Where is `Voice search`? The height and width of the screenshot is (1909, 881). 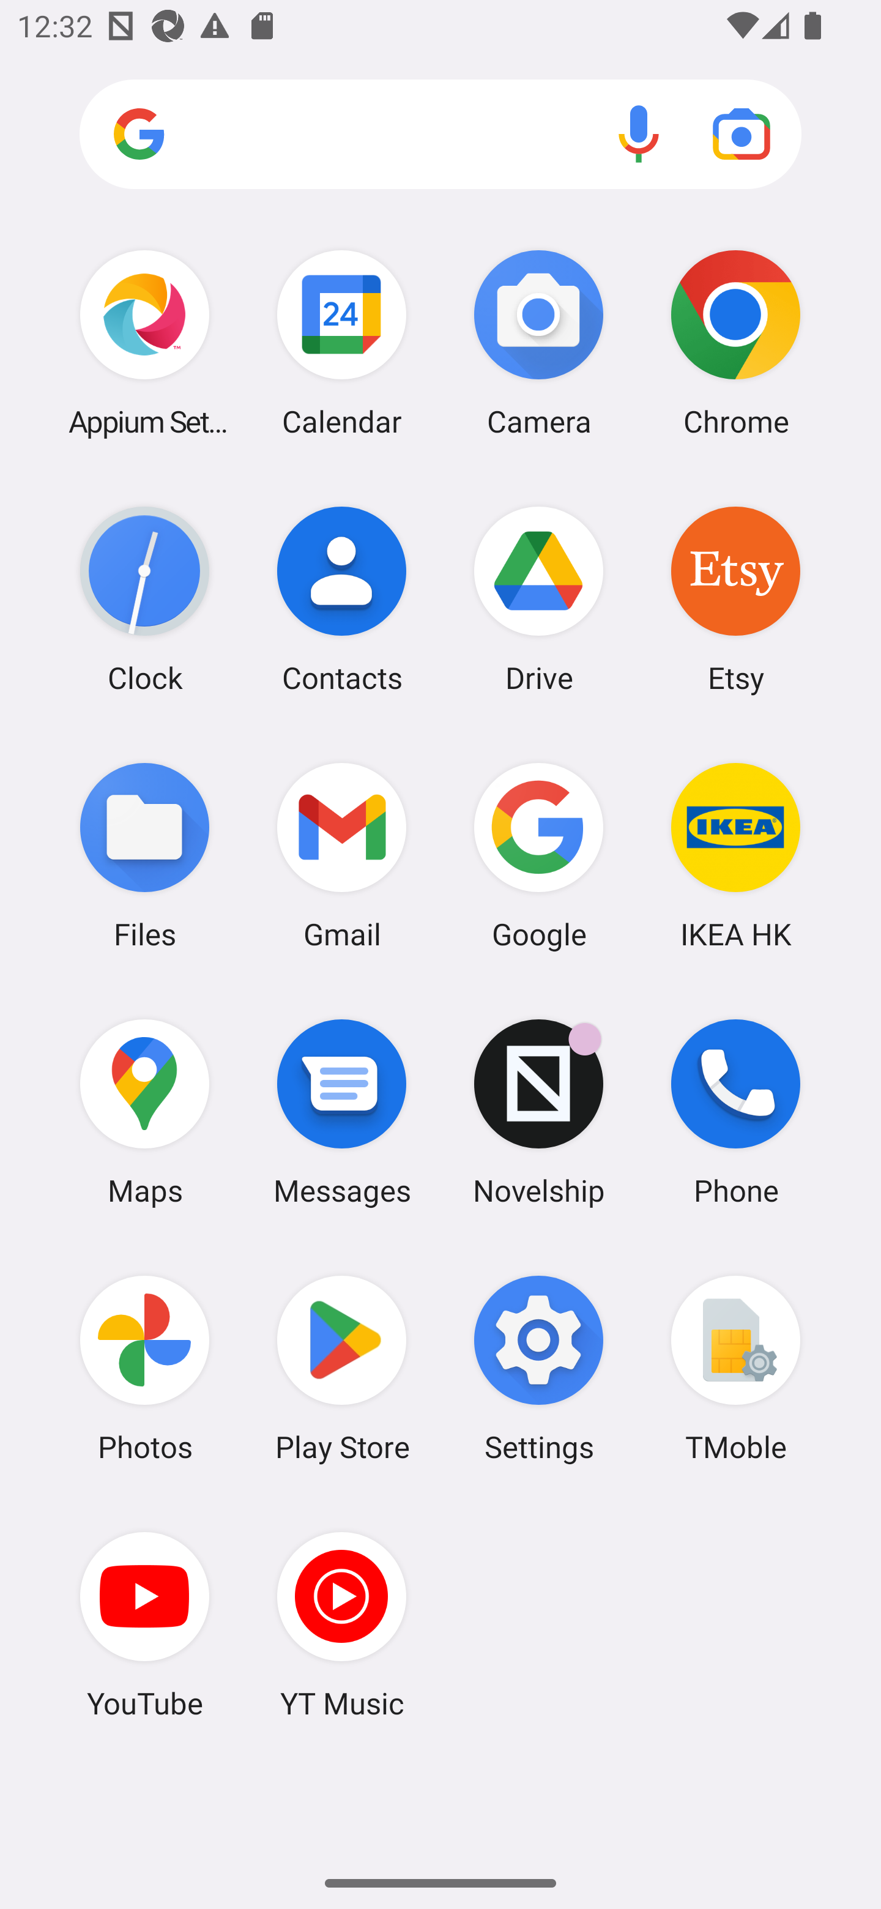
Voice search is located at coordinates (639, 133).